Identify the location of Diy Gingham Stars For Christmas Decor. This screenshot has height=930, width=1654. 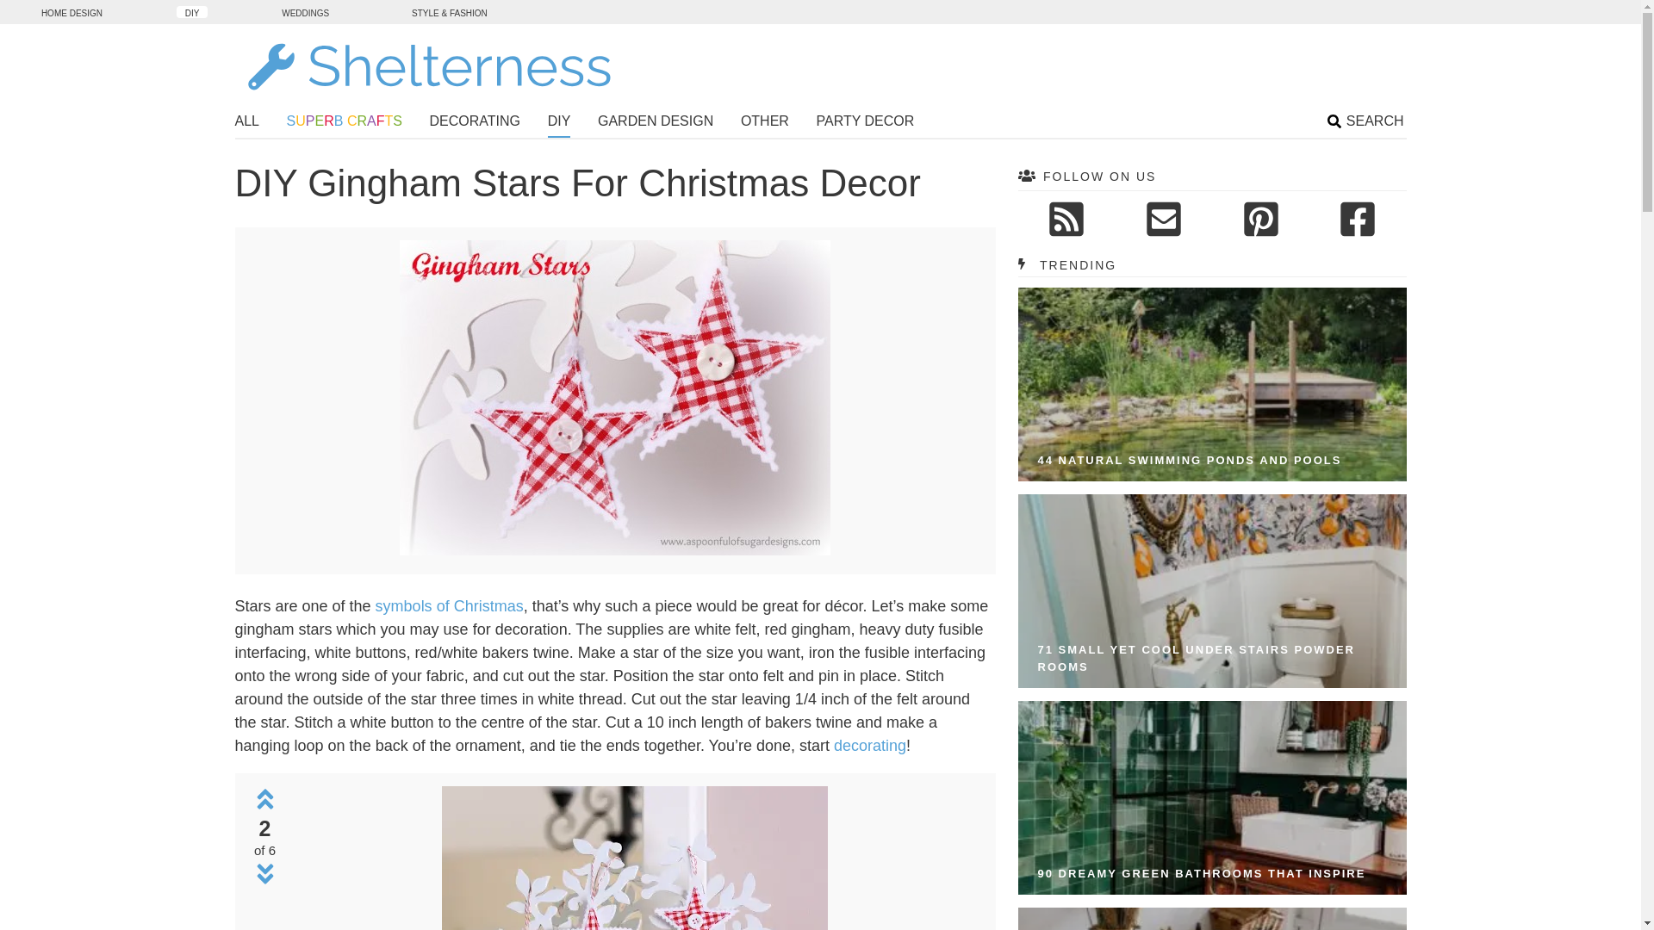
(615, 397).